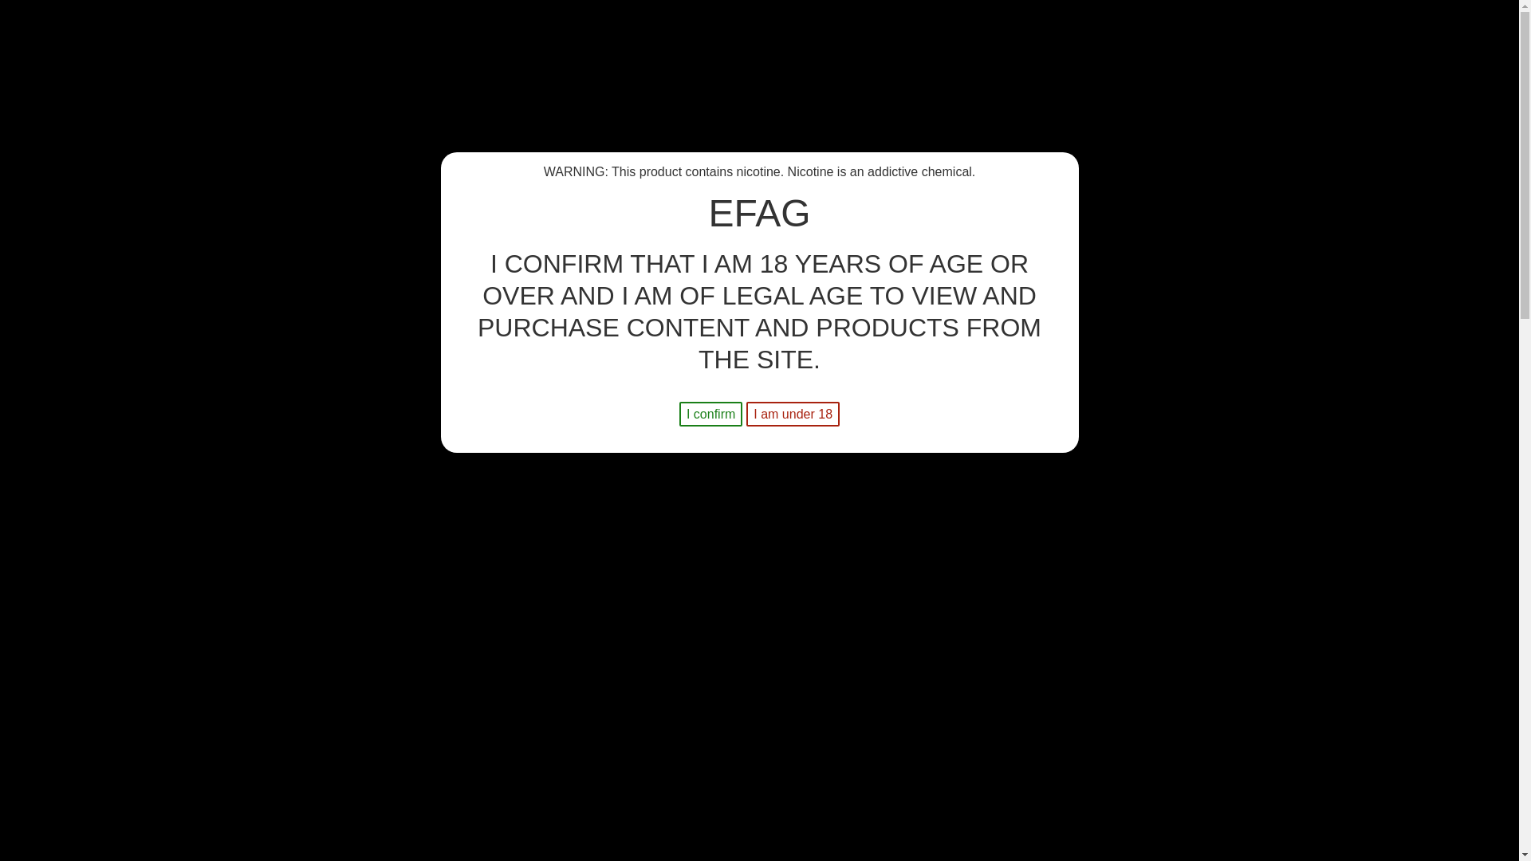 The width and height of the screenshot is (1531, 861). I want to click on 0876324849, so click(437, 96).